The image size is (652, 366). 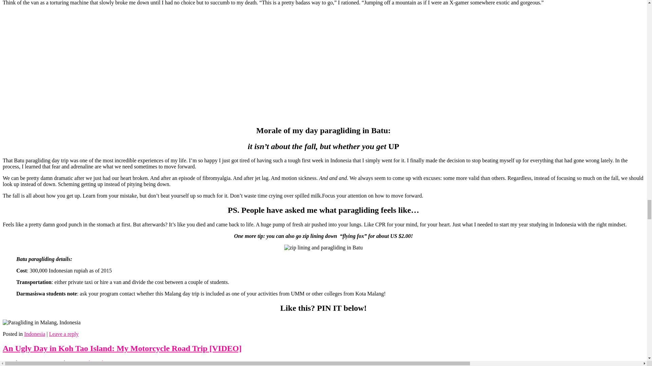 What do you see at coordinates (89, 363) in the screenshot?
I see `View all posts by Maria Alexandra` at bounding box center [89, 363].